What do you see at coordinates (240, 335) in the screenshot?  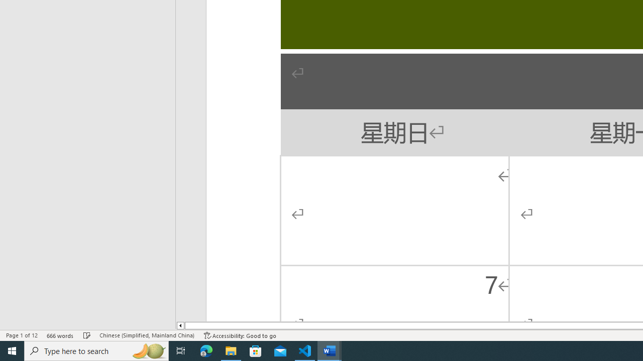 I see `Accessibility Checker Accessibility: Good to go` at bounding box center [240, 335].